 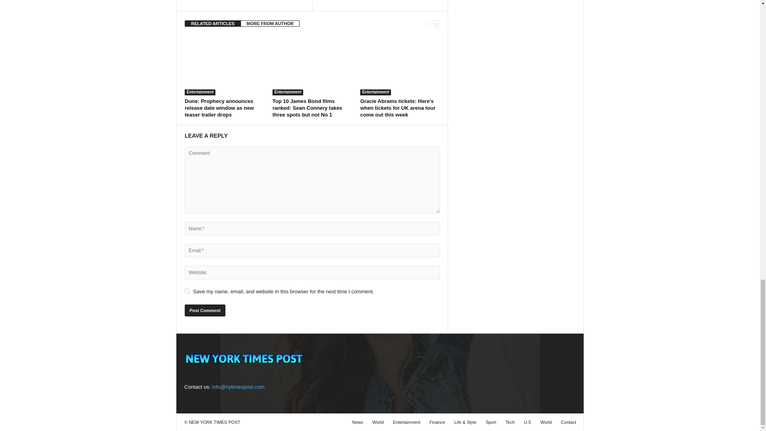 What do you see at coordinates (187, 291) in the screenshot?
I see `yes` at bounding box center [187, 291].